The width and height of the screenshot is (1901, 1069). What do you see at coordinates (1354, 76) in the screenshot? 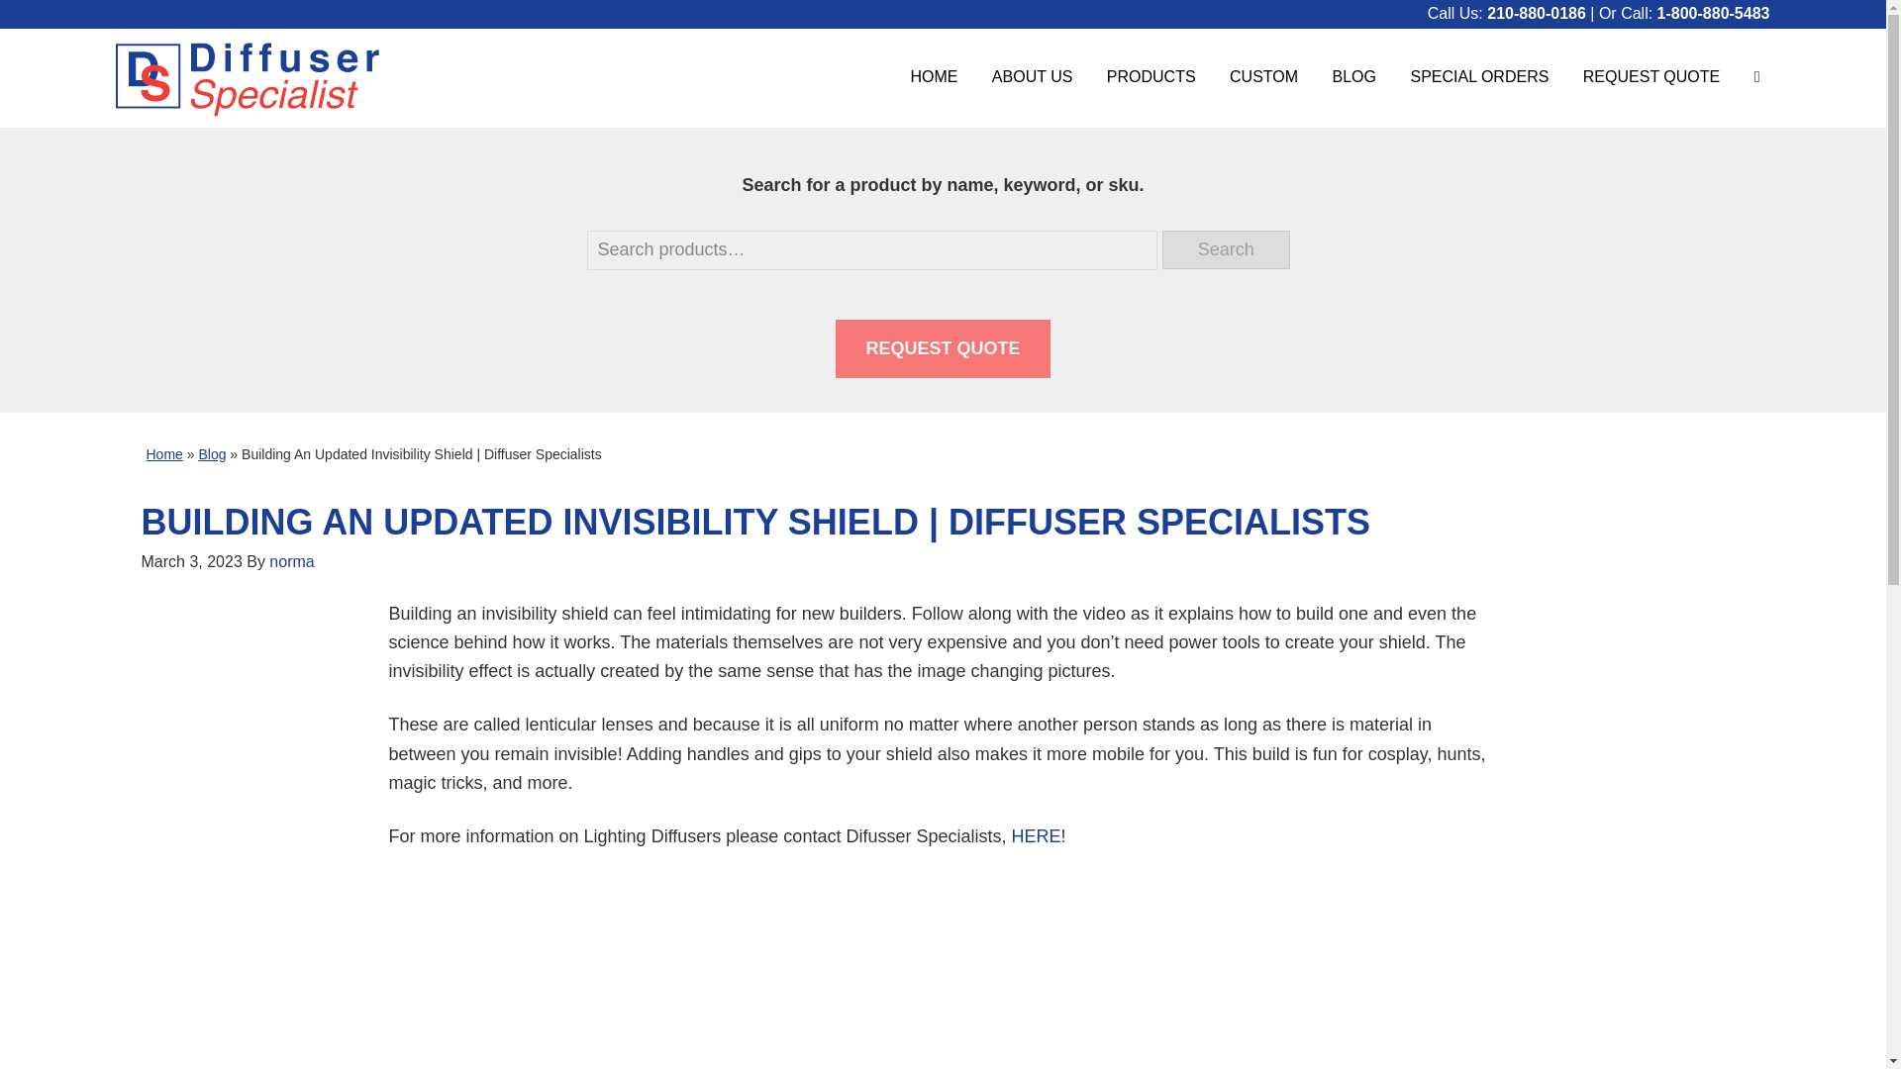
I see `BLOG` at bounding box center [1354, 76].